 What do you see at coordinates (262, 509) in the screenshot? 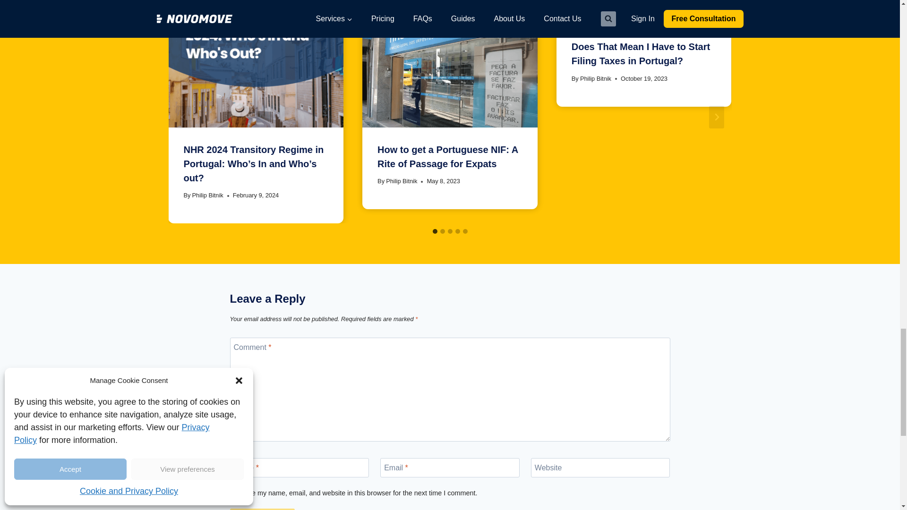
I see `Post Comment` at bounding box center [262, 509].